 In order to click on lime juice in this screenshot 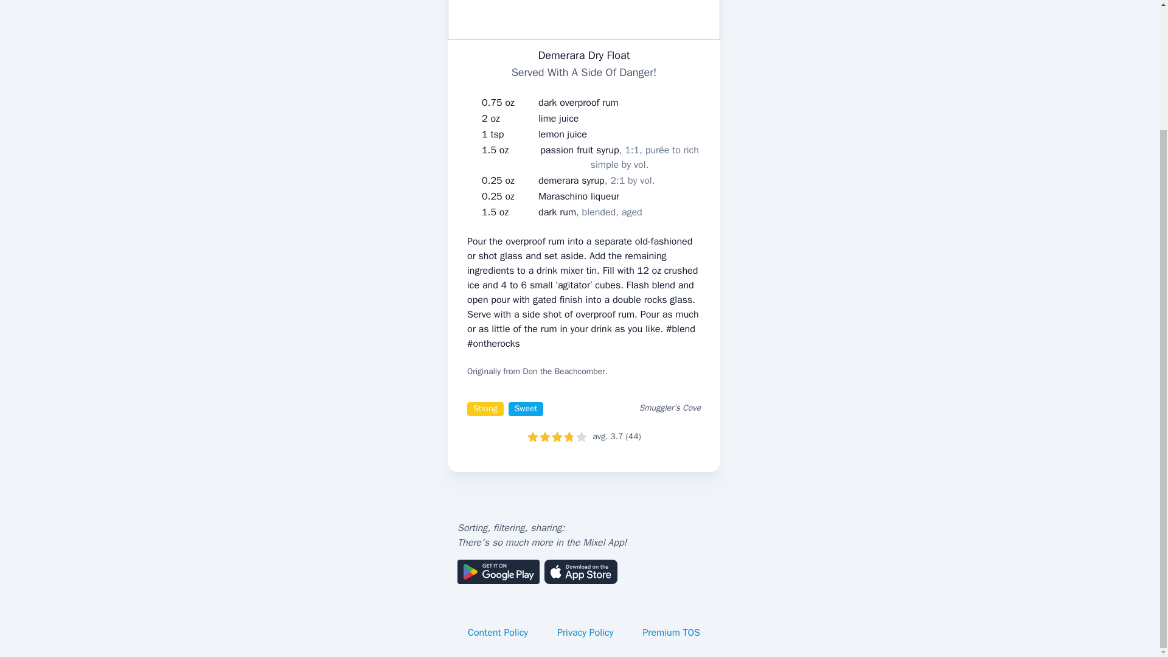, I will do `click(558, 118)`.